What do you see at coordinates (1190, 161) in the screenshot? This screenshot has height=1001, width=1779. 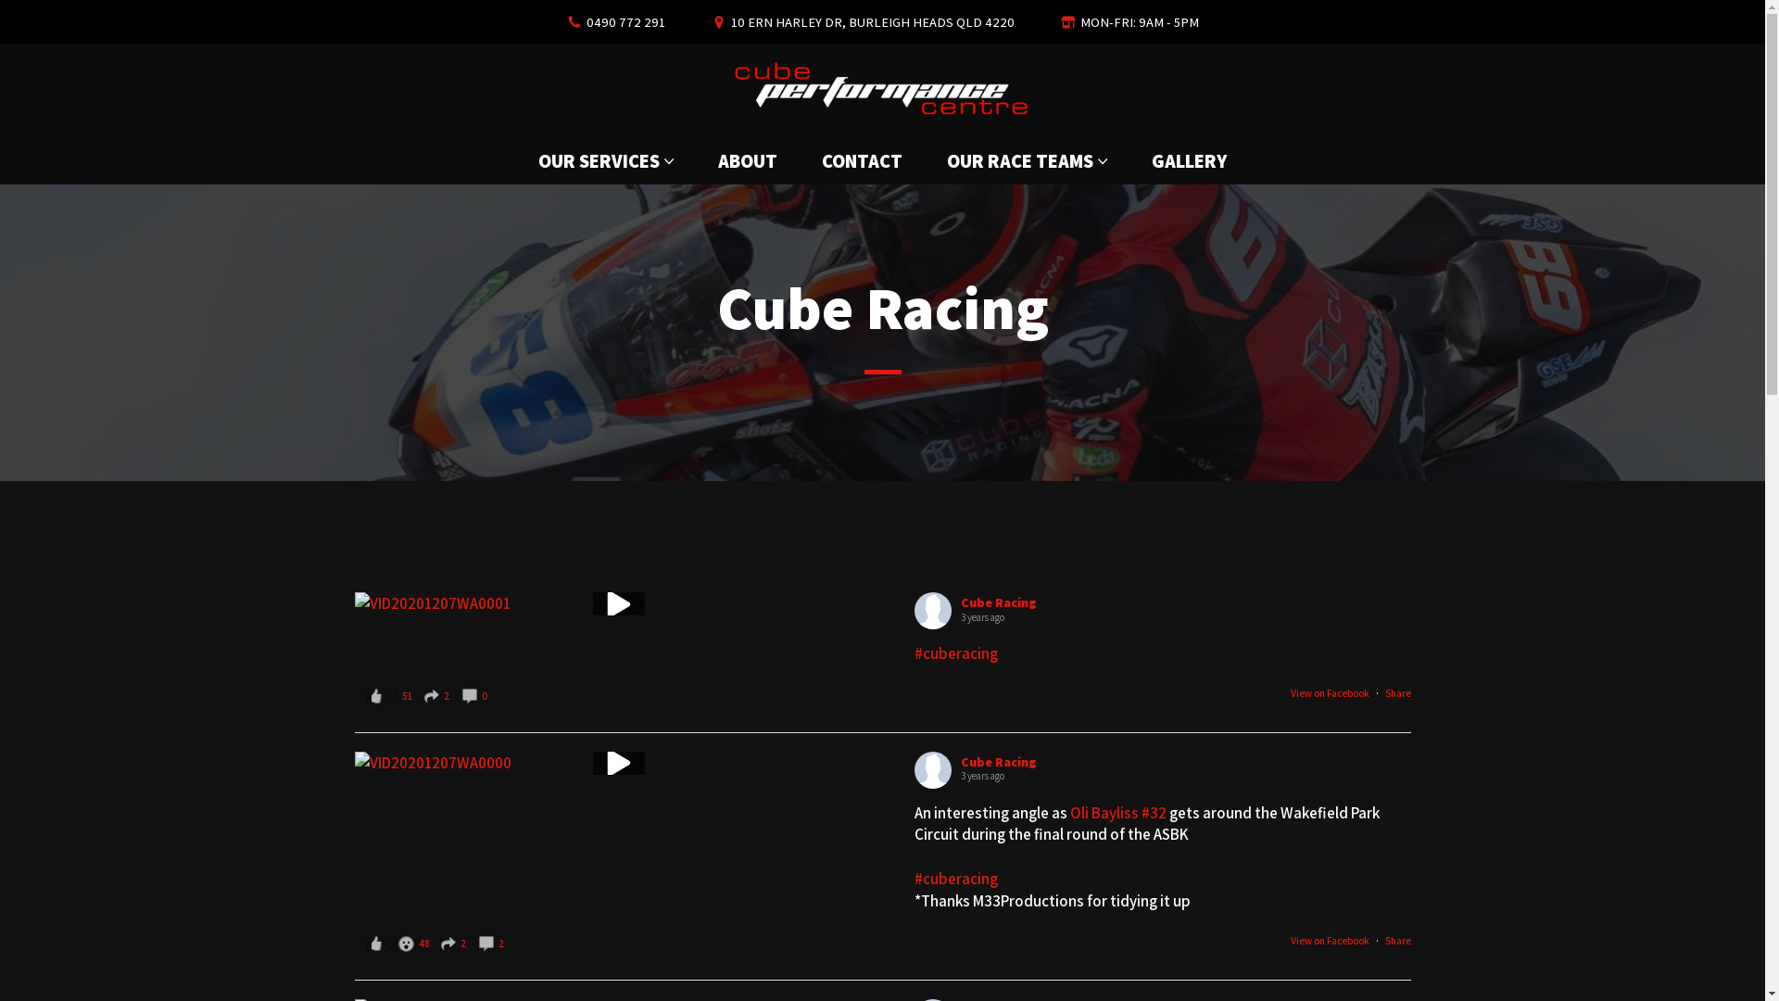 I see `GALLERY` at bounding box center [1190, 161].